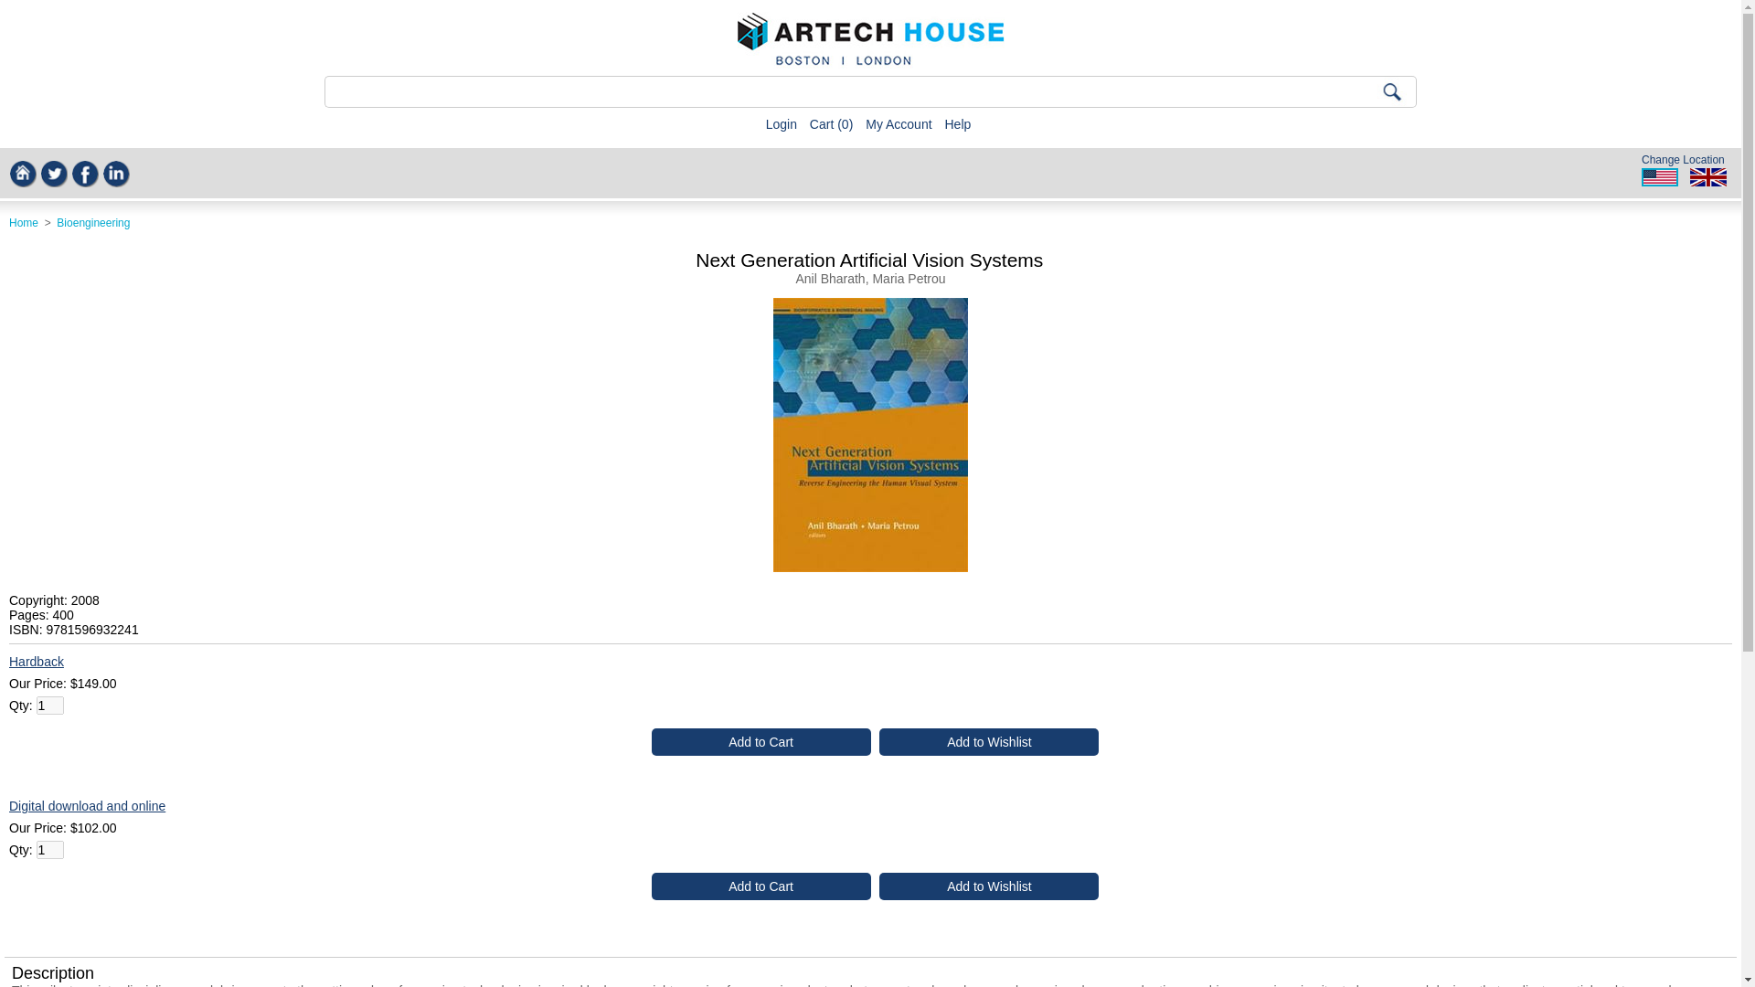 The height and width of the screenshot is (987, 1755). What do you see at coordinates (988, 742) in the screenshot?
I see `Add to Wishlist` at bounding box center [988, 742].